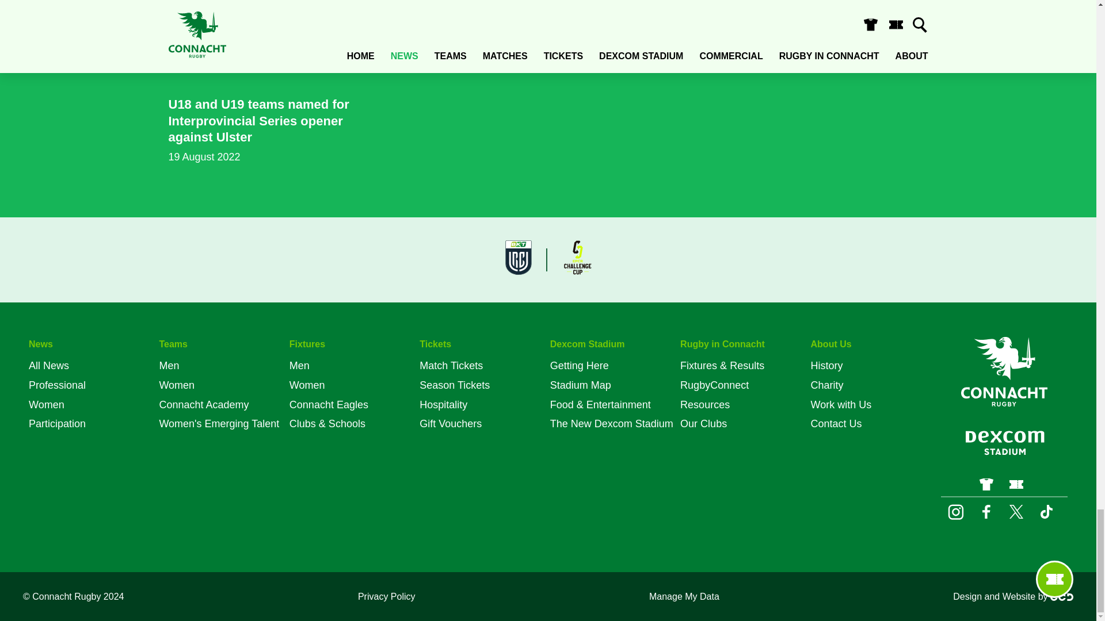  Describe the element at coordinates (687, 596) in the screenshot. I see `Manage My Data` at that location.